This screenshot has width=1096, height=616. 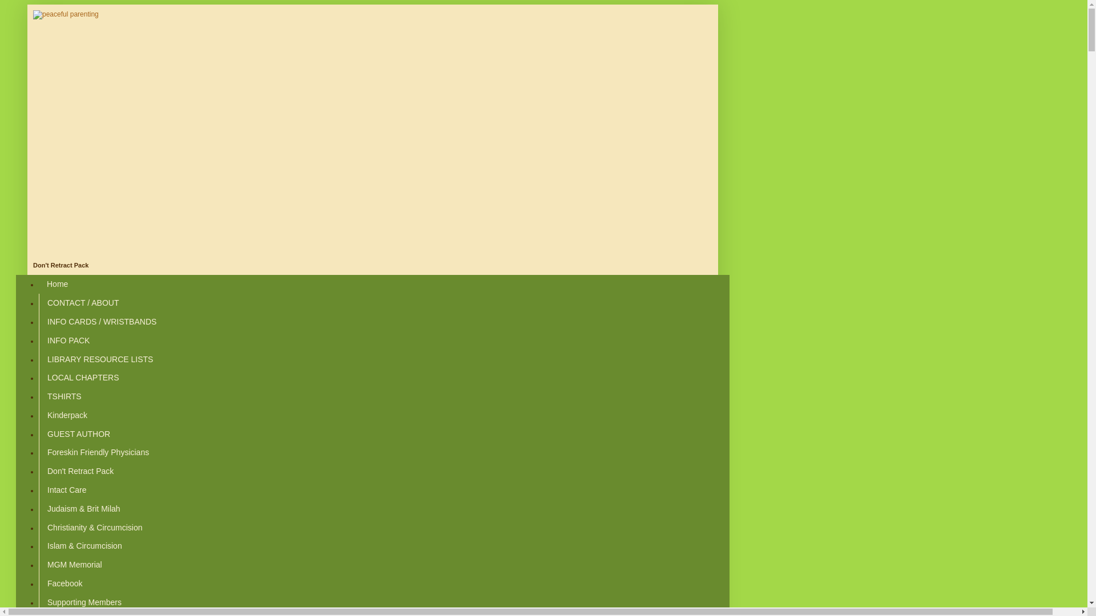 What do you see at coordinates (67, 415) in the screenshot?
I see `Kinderpack` at bounding box center [67, 415].